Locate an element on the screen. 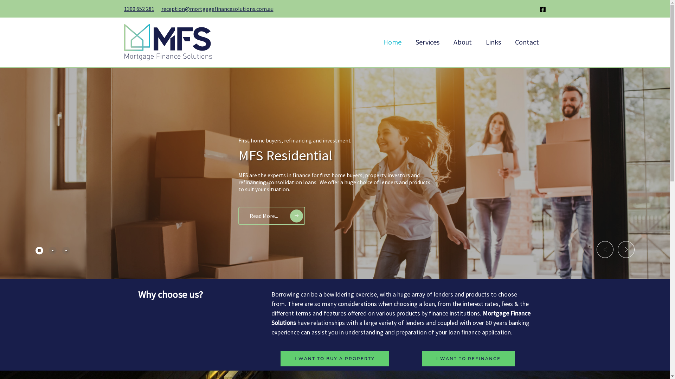  About is located at coordinates (463, 42).